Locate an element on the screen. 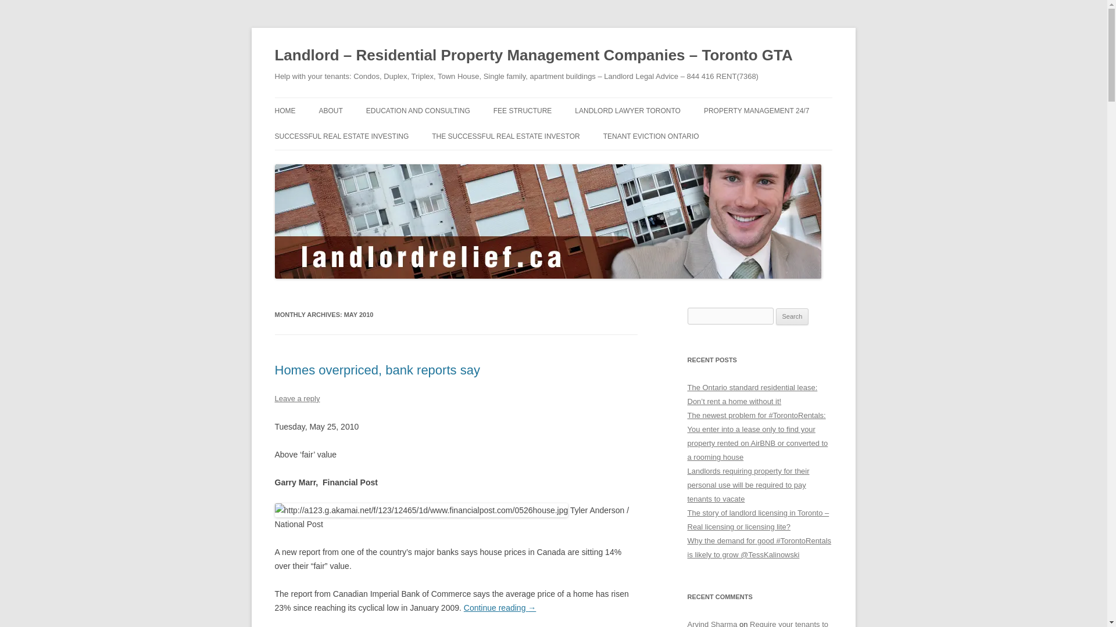 The width and height of the screenshot is (1116, 627). TENANT EVICTION ONTARIO is located at coordinates (651, 136).